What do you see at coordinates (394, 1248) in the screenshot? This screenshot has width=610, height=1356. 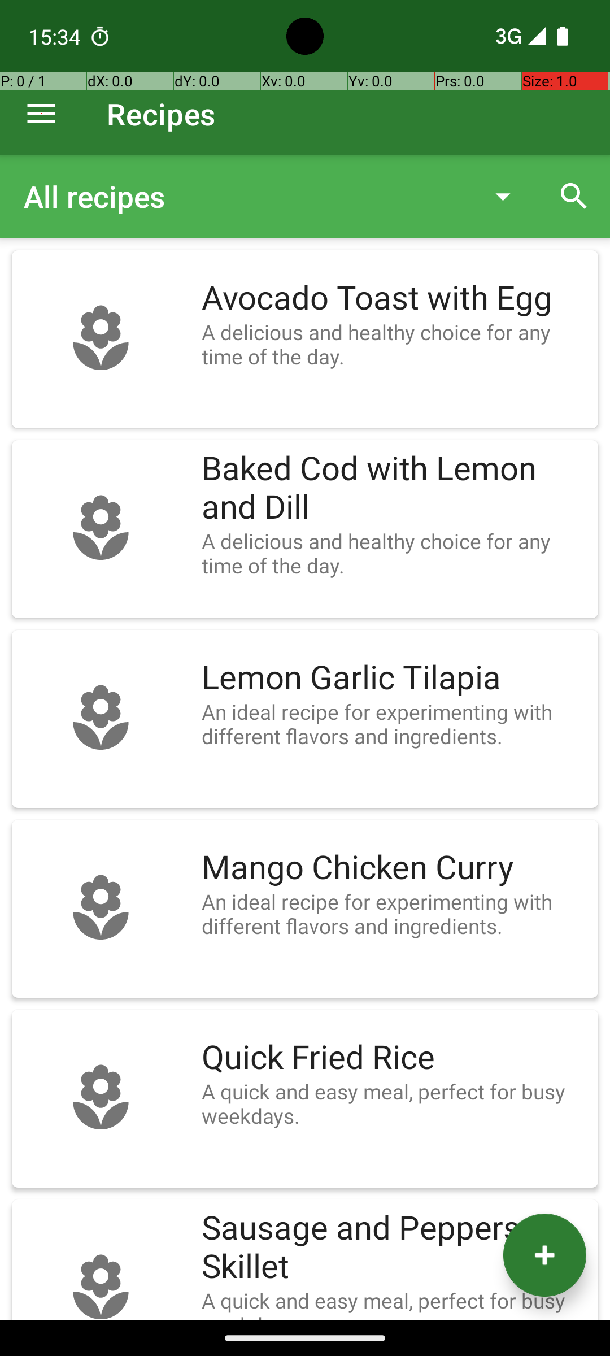 I see `Sausage and Peppers Skillet` at bounding box center [394, 1248].